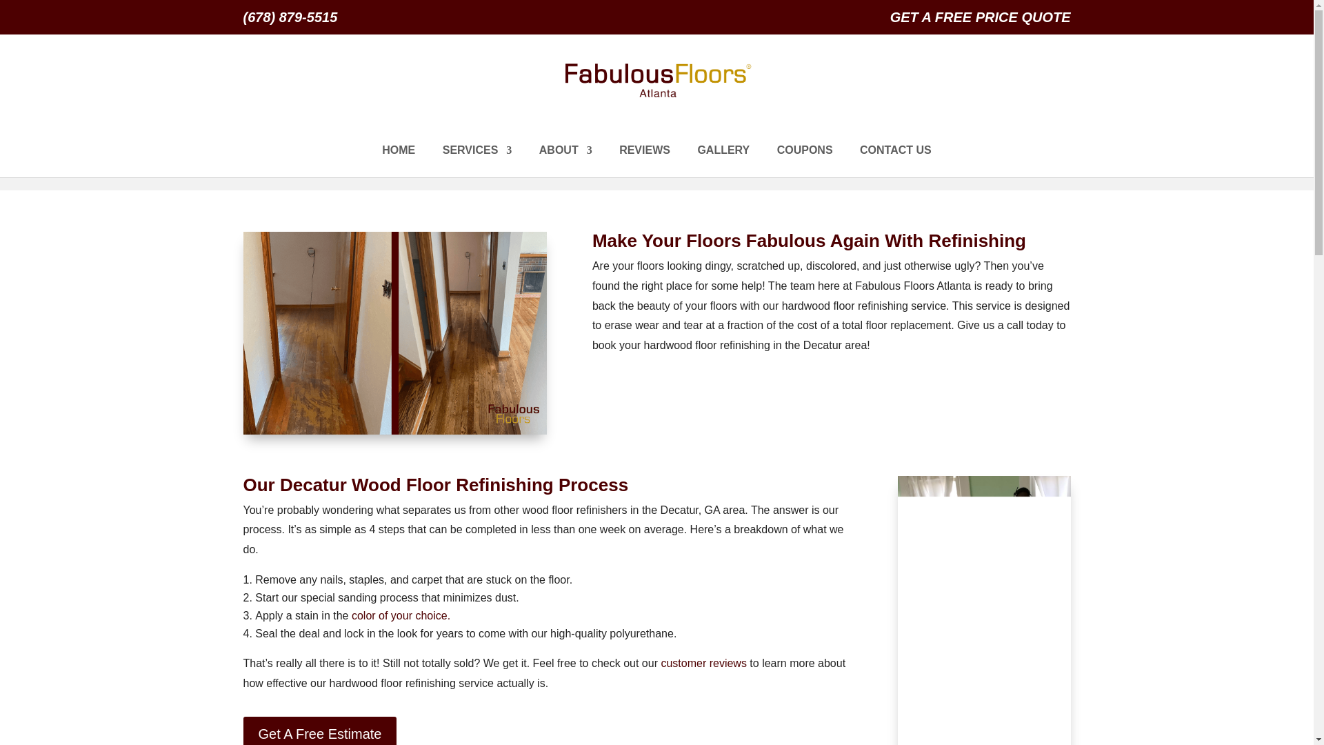 This screenshot has height=745, width=1324. What do you see at coordinates (981, 22) in the screenshot?
I see `GET A FREE PRICE QUOTE` at bounding box center [981, 22].